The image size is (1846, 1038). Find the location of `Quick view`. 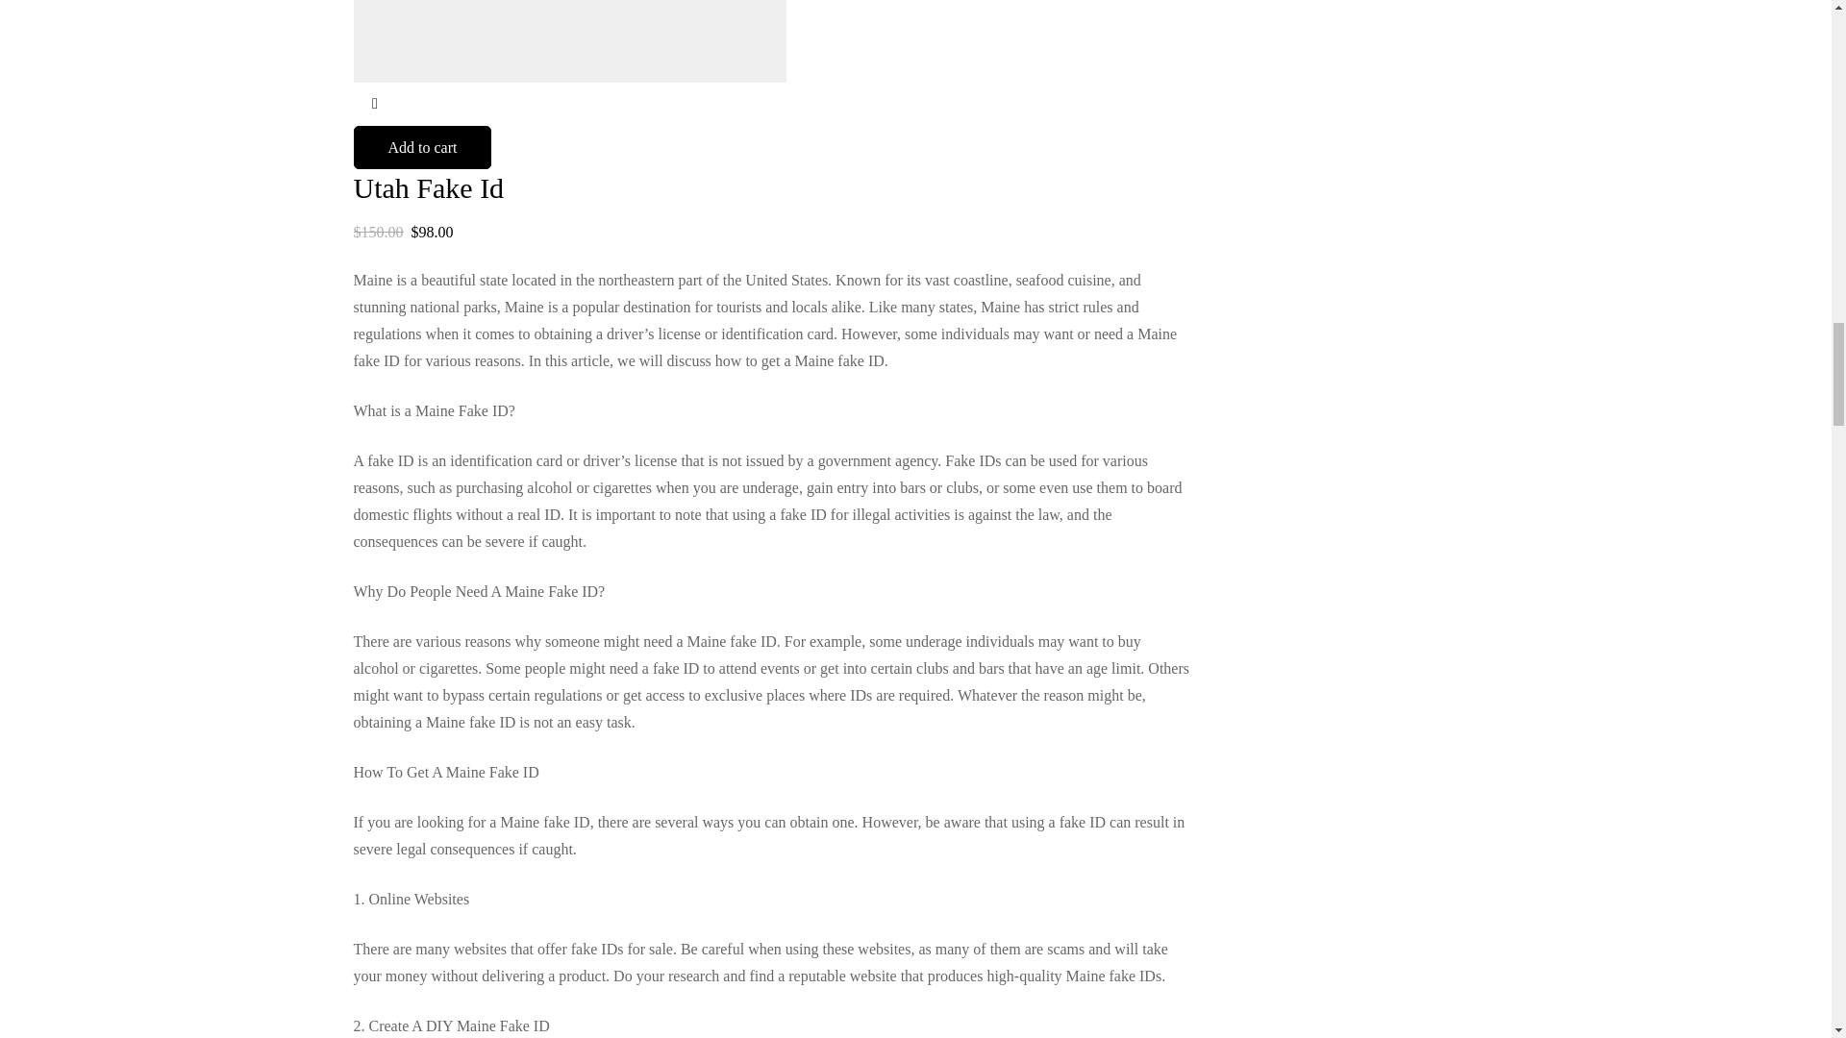

Quick view is located at coordinates (375, 104).